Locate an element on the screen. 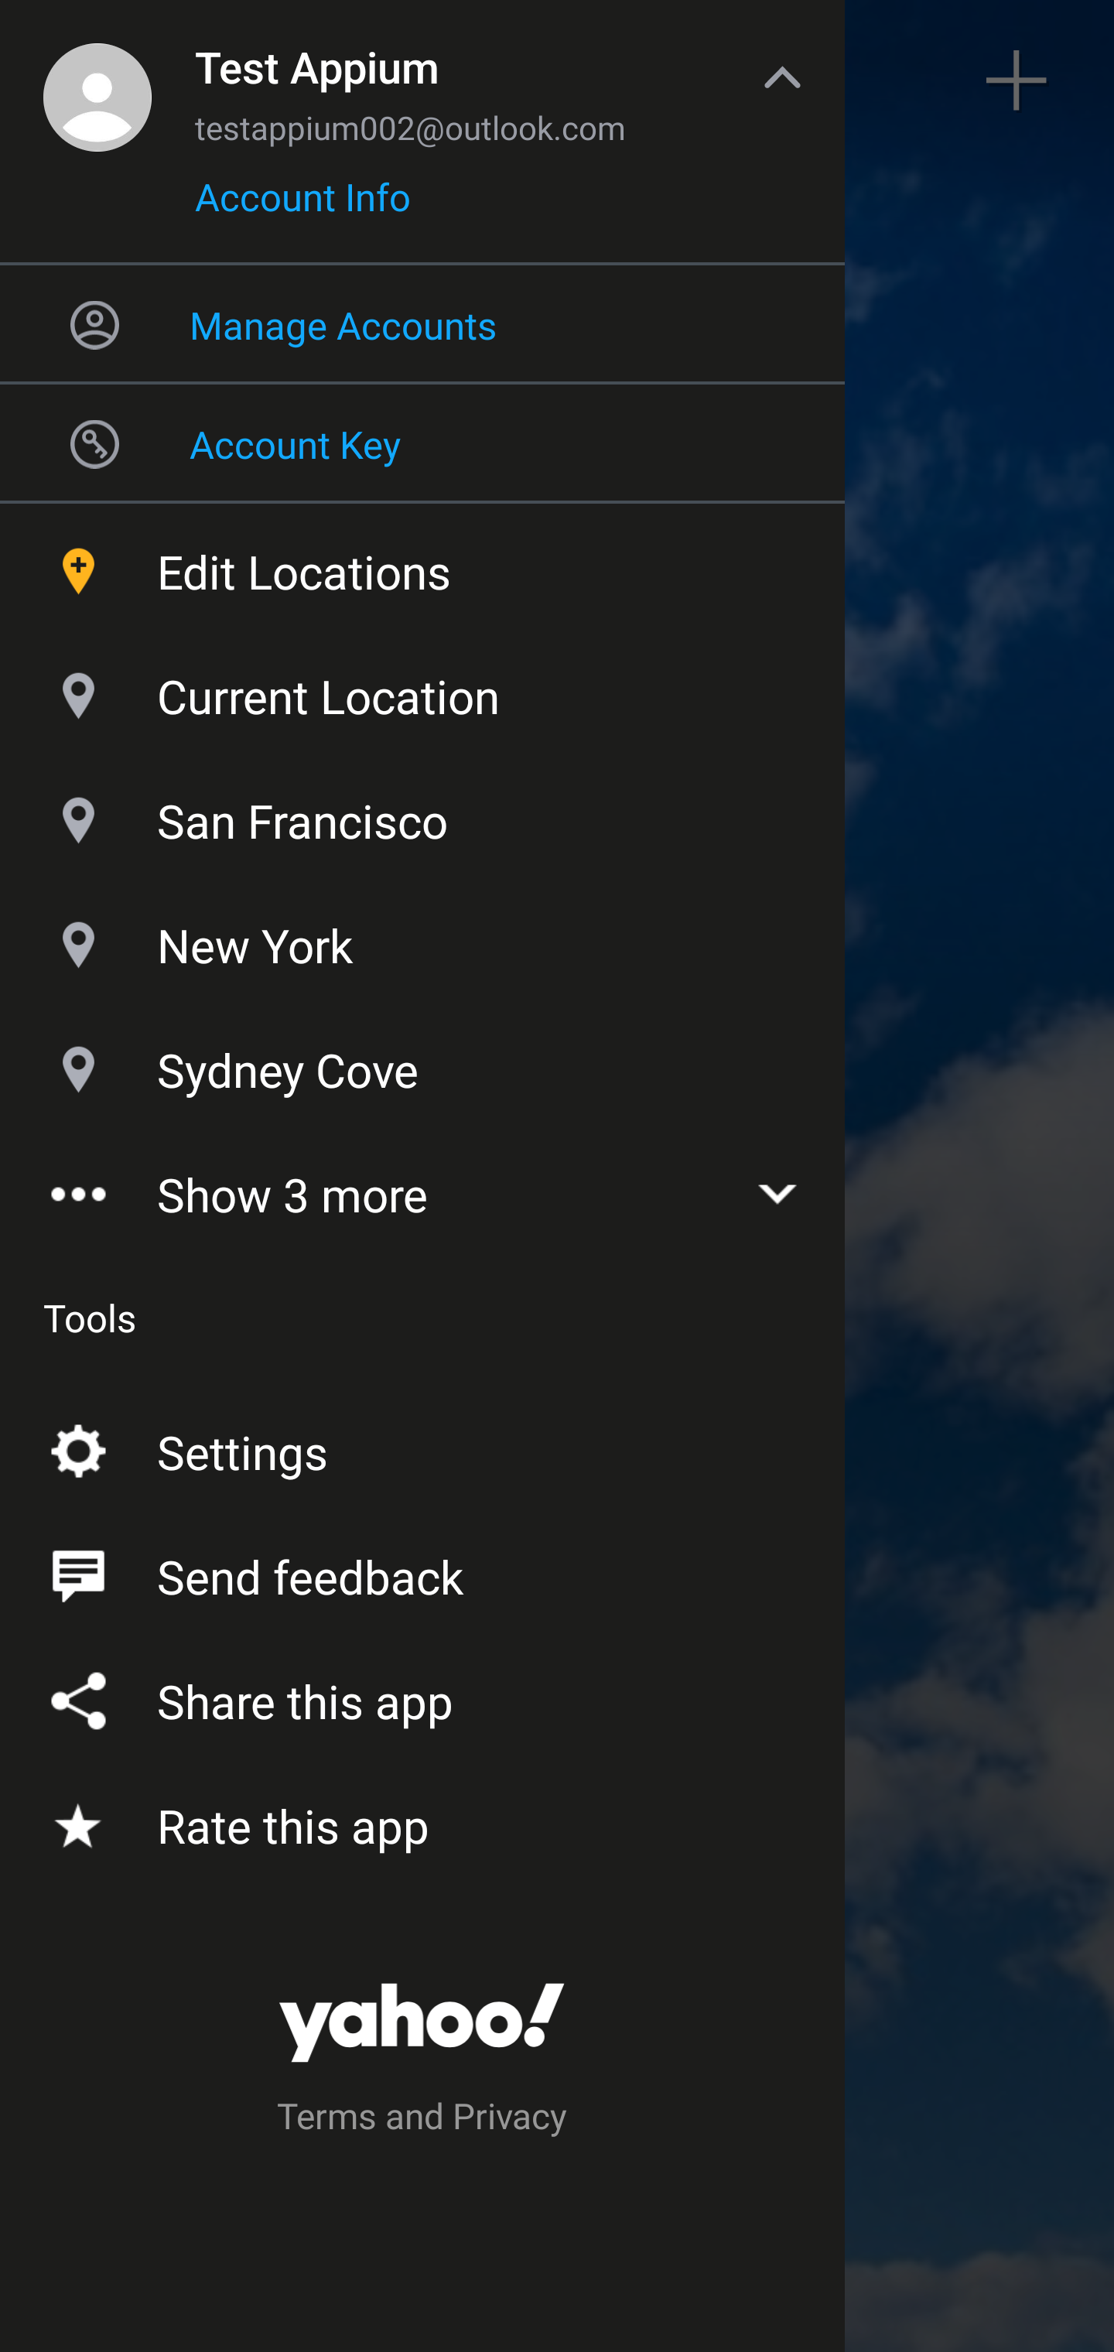 The height and width of the screenshot is (2352, 1114). Current Location is located at coordinates (422, 690).